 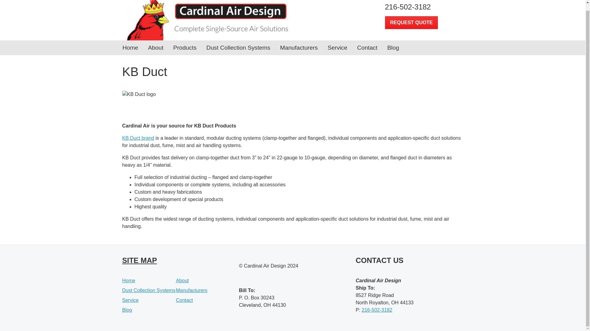 What do you see at coordinates (129, 281) in the screenshot?
I see `Home` at bounding box center [129, 281].